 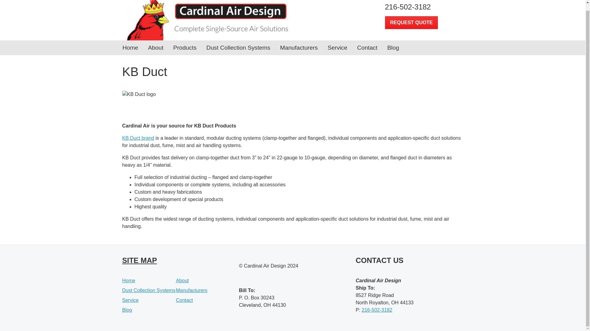 What do you see at coordinates (129, 281) in the screenshot?
I see `Home` at bounding box center [129, 281].